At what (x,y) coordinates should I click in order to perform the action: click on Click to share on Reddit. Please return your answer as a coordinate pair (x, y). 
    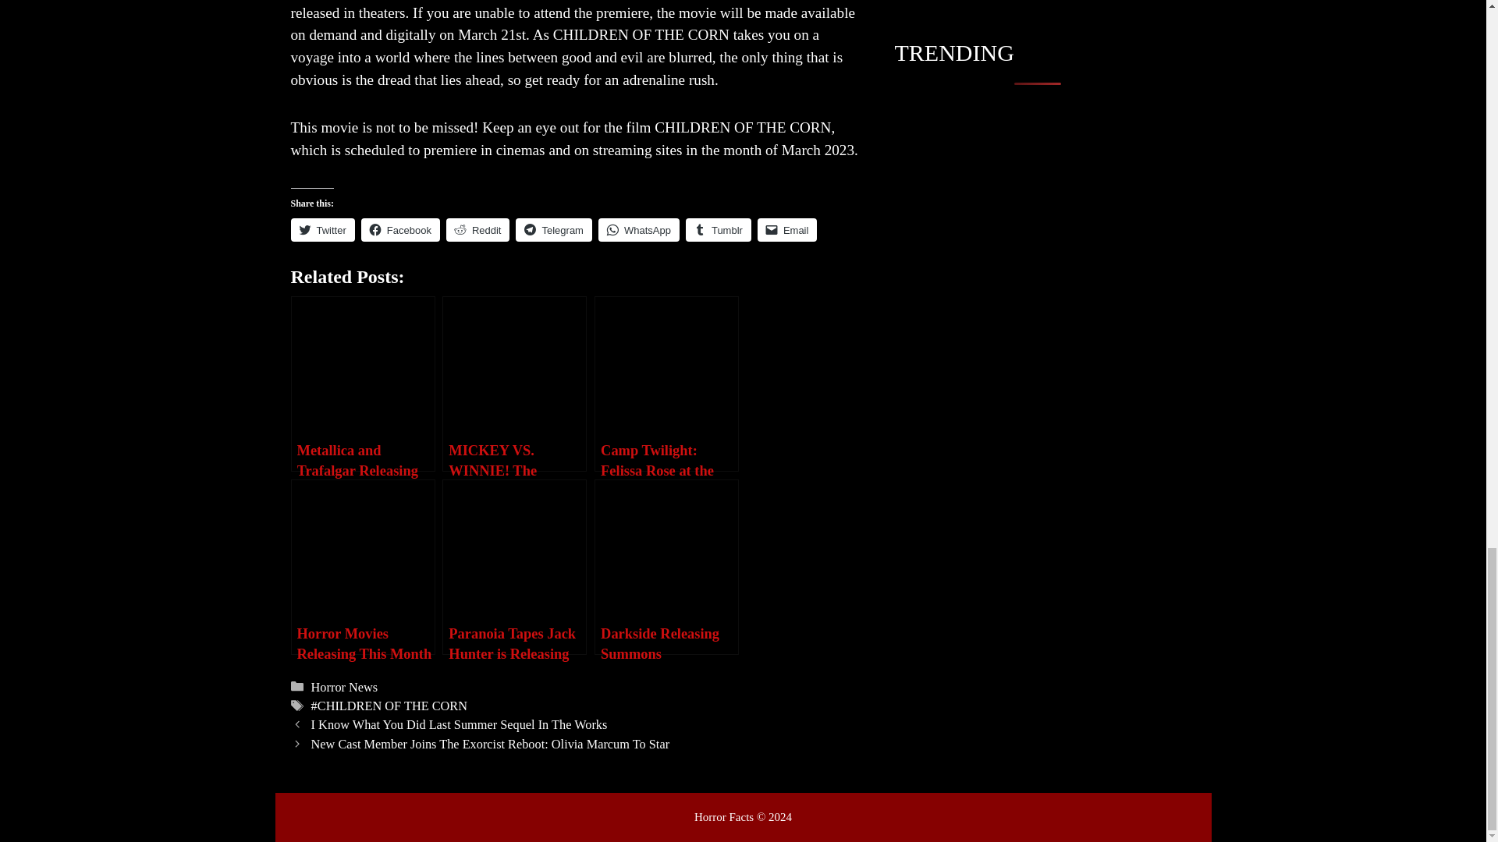
    Looking at the image, I should click on (478, 229).